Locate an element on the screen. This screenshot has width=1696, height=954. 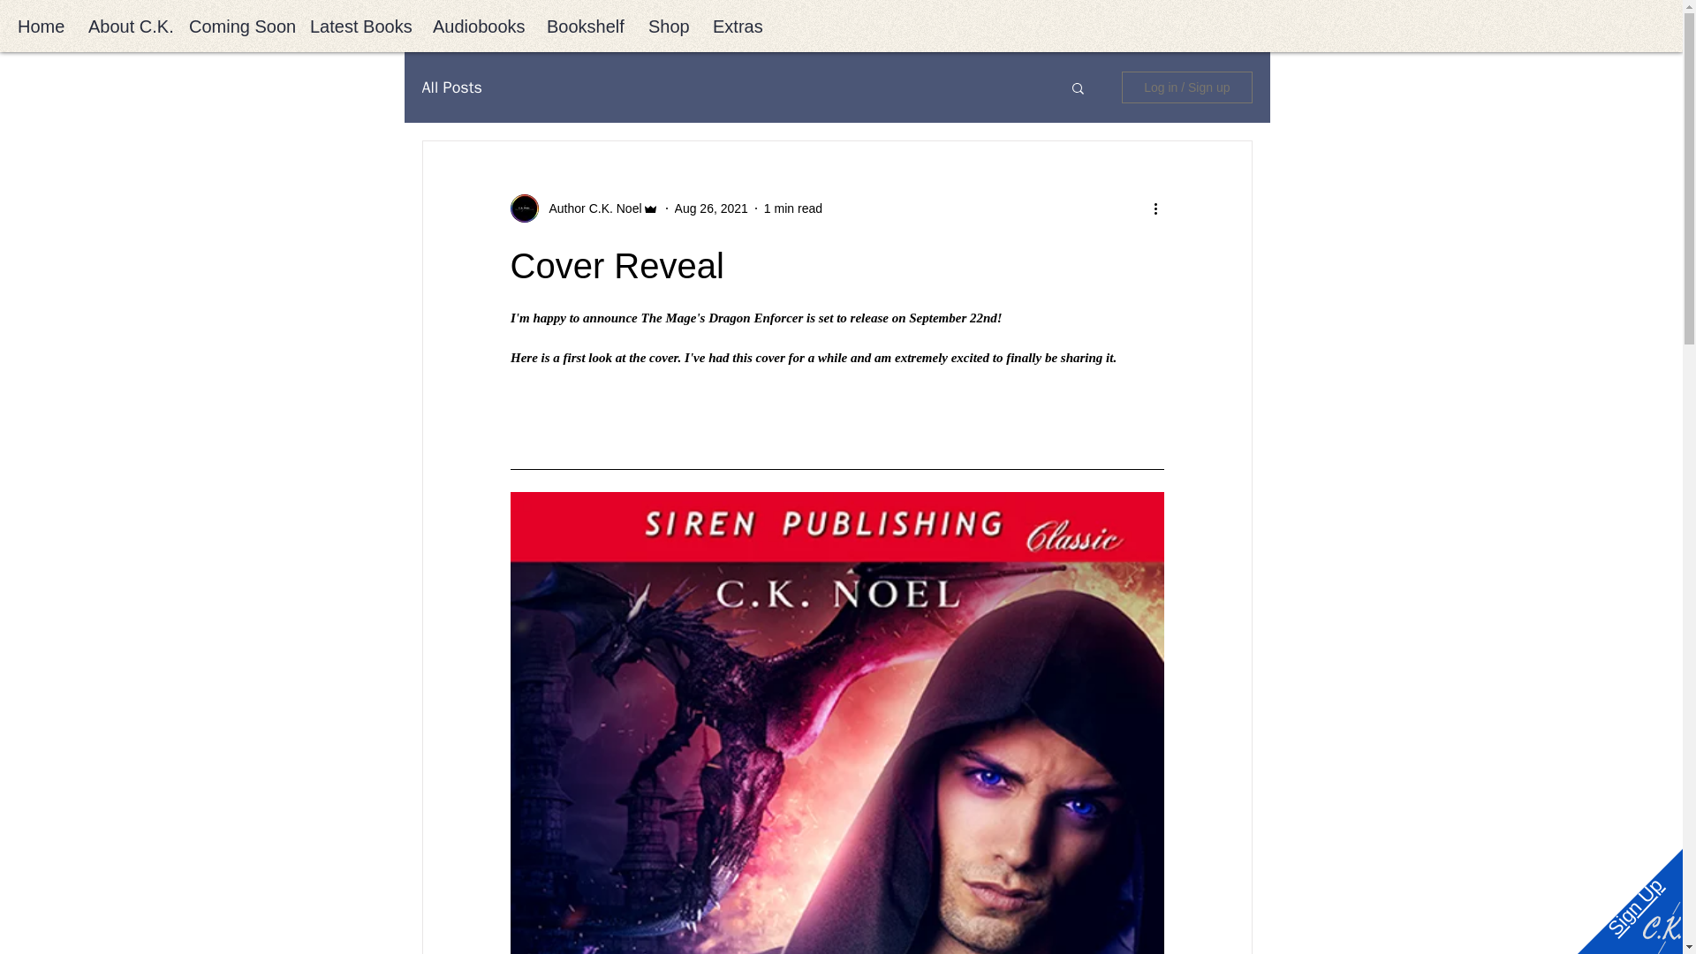
Author C.K. Noel is located at coordinates (585, 208).